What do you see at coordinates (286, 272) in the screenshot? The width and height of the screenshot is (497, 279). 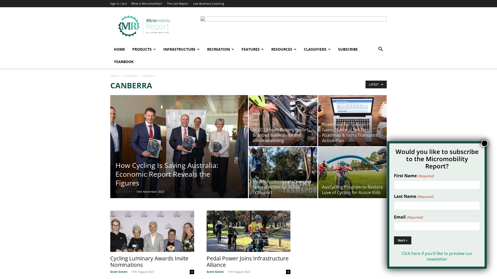 I see `0` at bounding box center [286, 272].